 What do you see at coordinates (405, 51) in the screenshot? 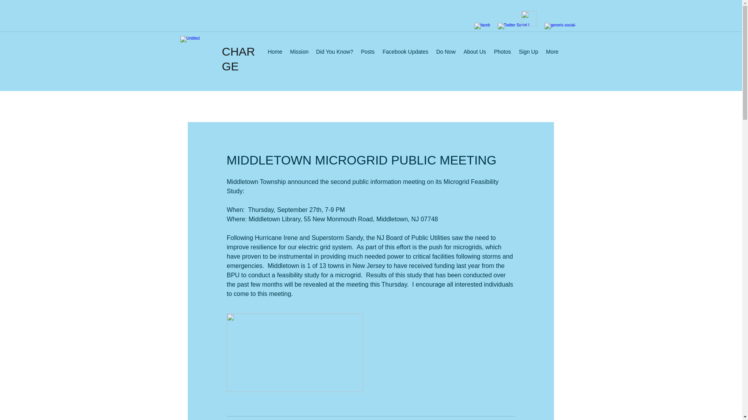
I see `Facebook Updates` at bounding box center [405, 51].